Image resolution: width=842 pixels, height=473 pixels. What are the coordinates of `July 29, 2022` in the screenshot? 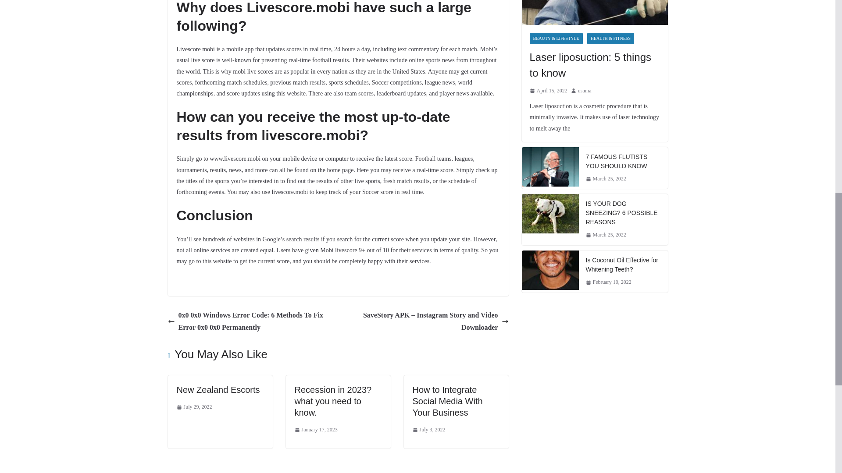 It's located at (194, 407).